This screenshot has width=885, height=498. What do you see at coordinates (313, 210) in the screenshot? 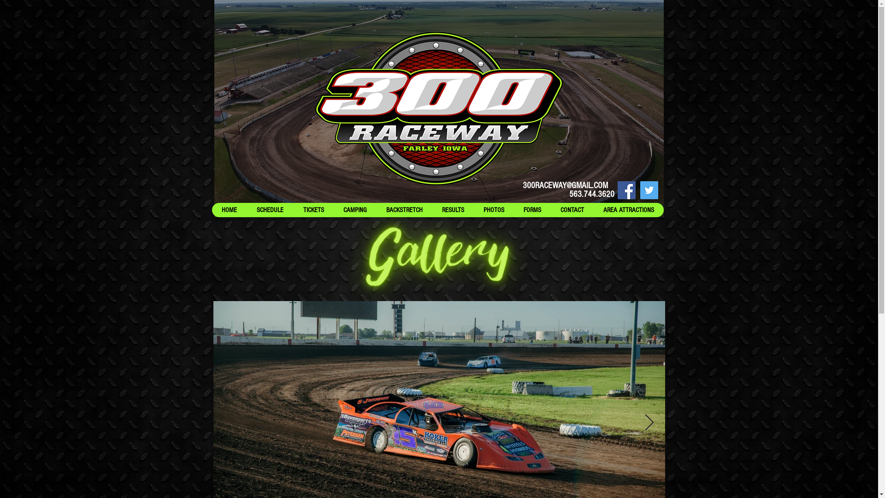
I see `TICKETS` at bounding box center [313, 210].